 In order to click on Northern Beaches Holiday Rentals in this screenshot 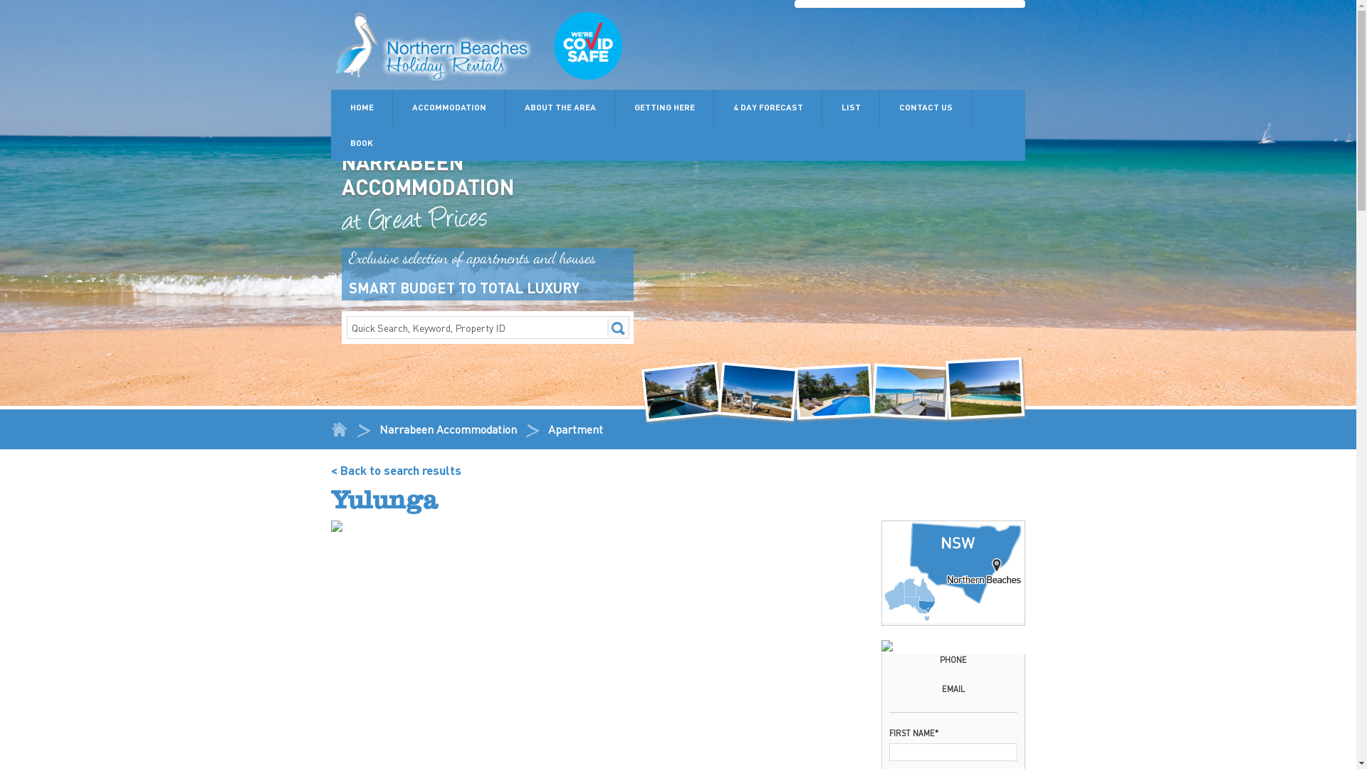, I will do `click(910, 389)`.